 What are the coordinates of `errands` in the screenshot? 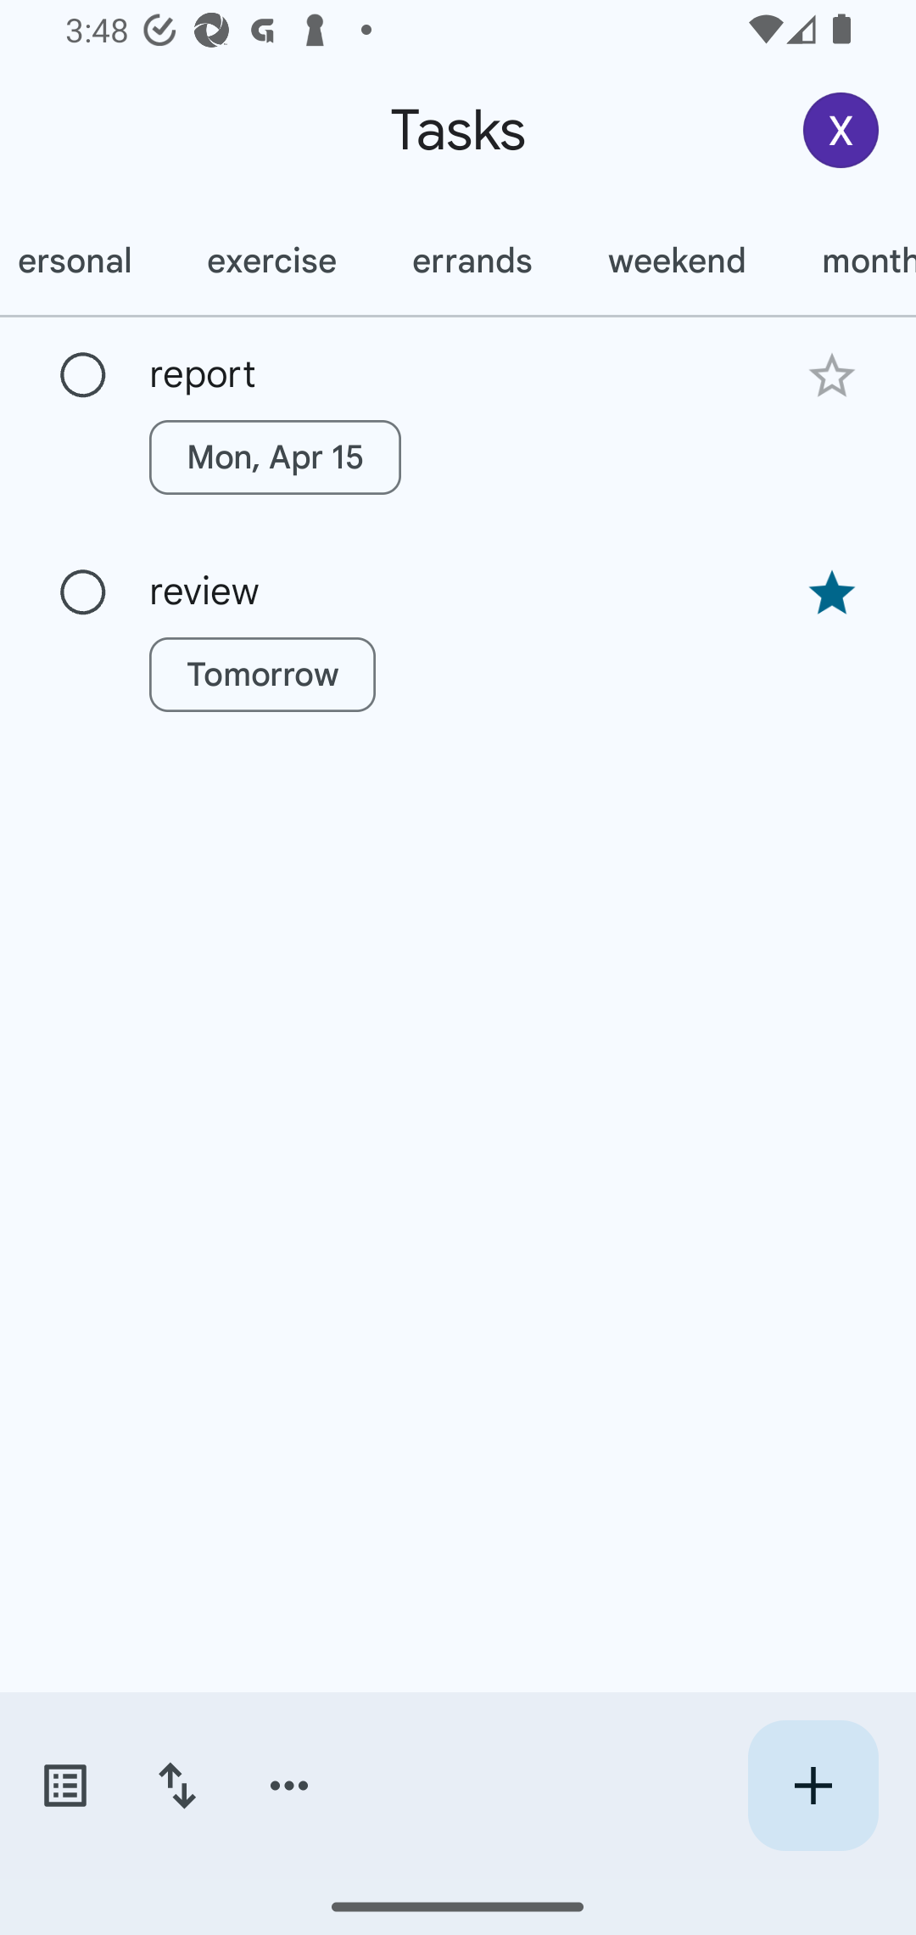 It's located at (472, 261).